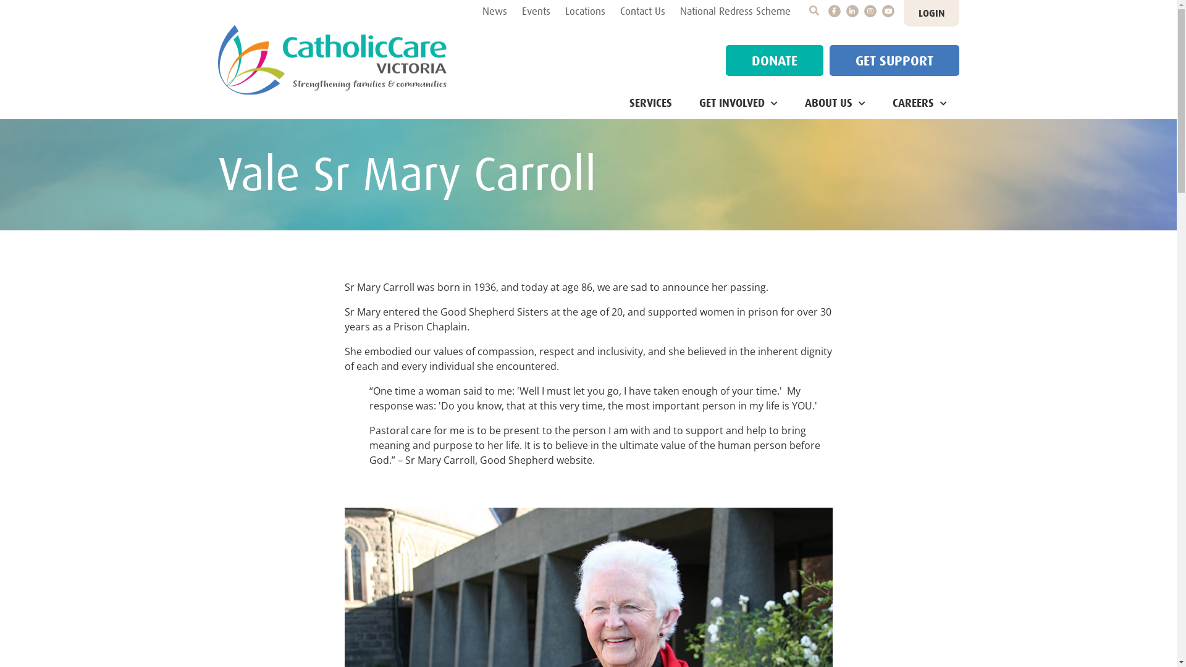 The height and width of the screenshot is (667, 1186). What do you see at coordinates (835, 104) in the screenshot?
I see `ABOUT US` at bounding box center [835, 104].